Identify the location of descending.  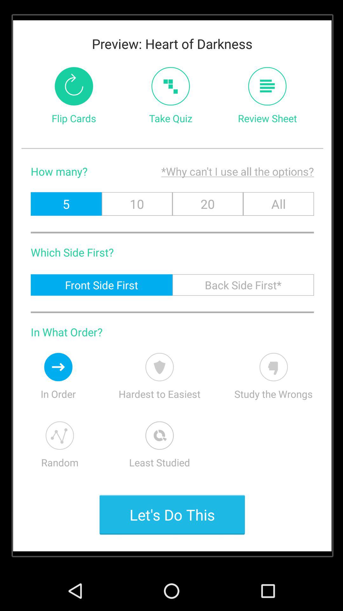
(58, 367).